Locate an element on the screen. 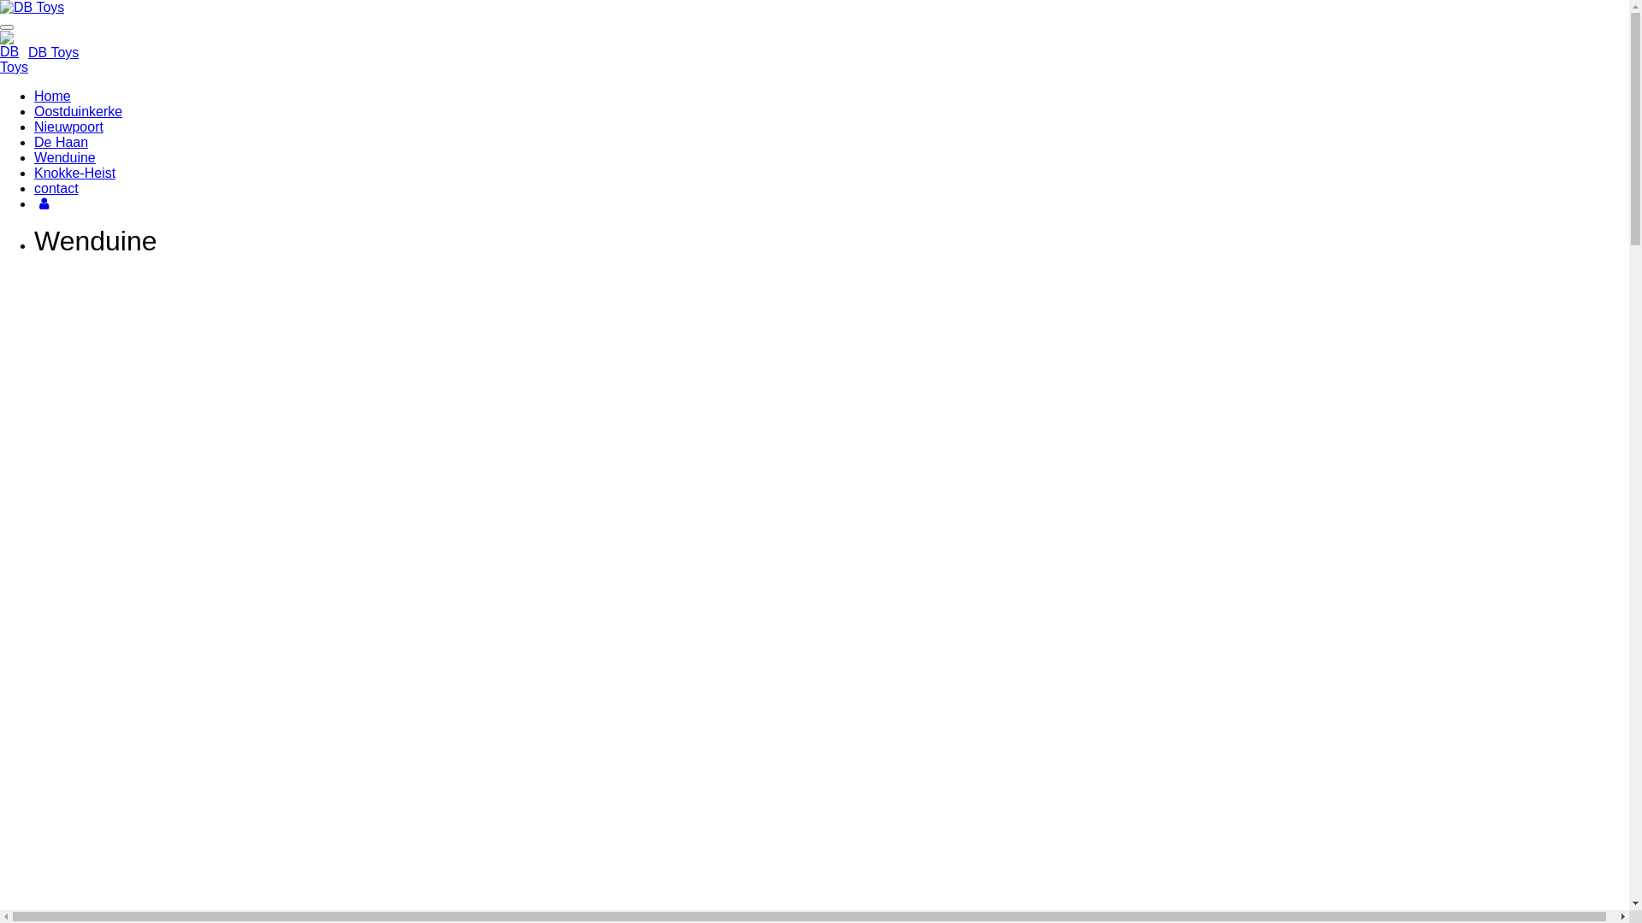  Knokke-Heist is located at coordinates (75, 173).